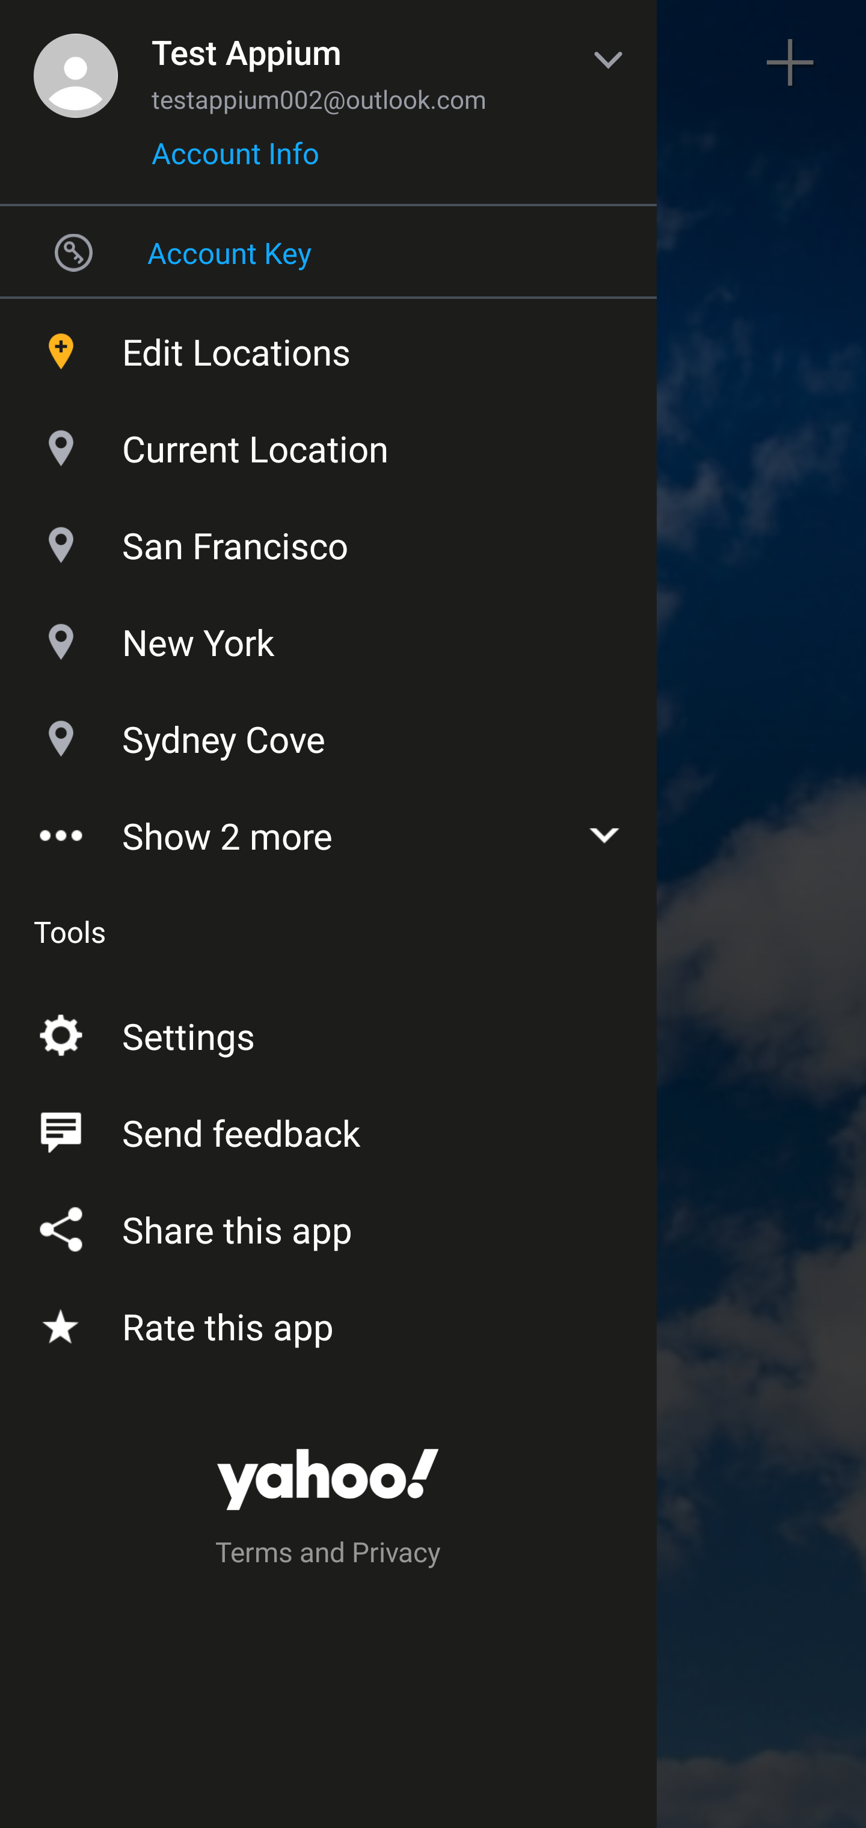  What do you see at coordinates (328, 540) in the screenshot?
I see `San Francisco` at bounding box center [328, 540].